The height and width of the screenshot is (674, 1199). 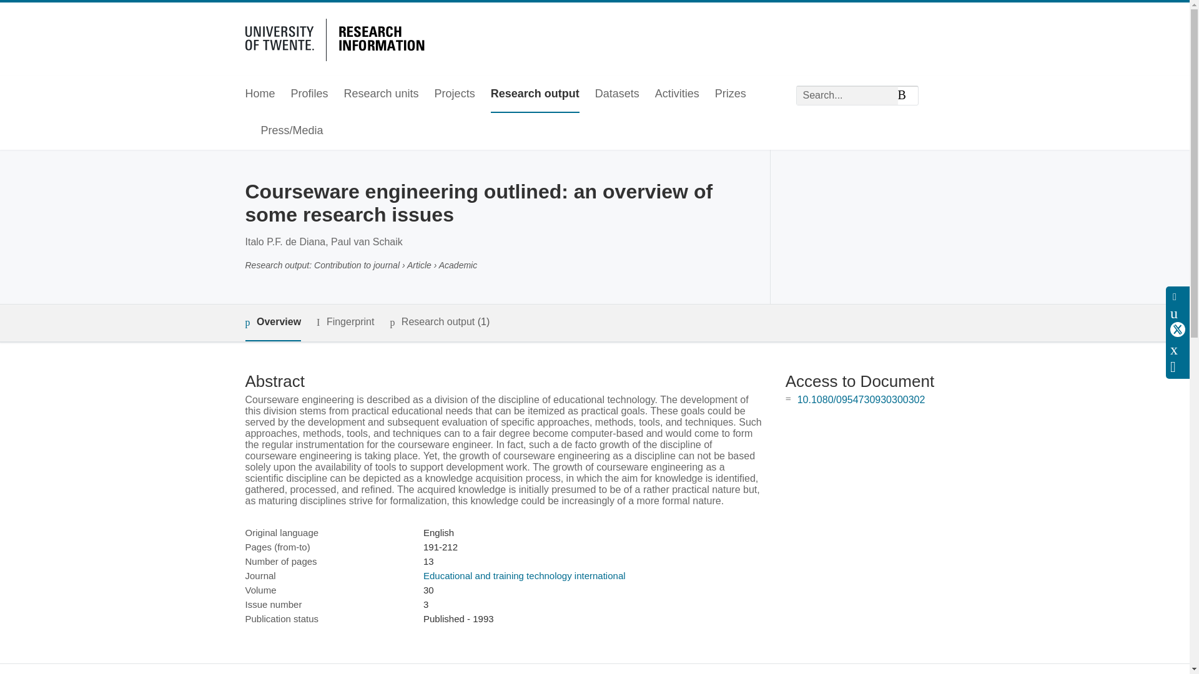 What do you see at coordinates (345, 322) in the screenshot?
I see `Fingerprint` at bounding box center [345, 322].